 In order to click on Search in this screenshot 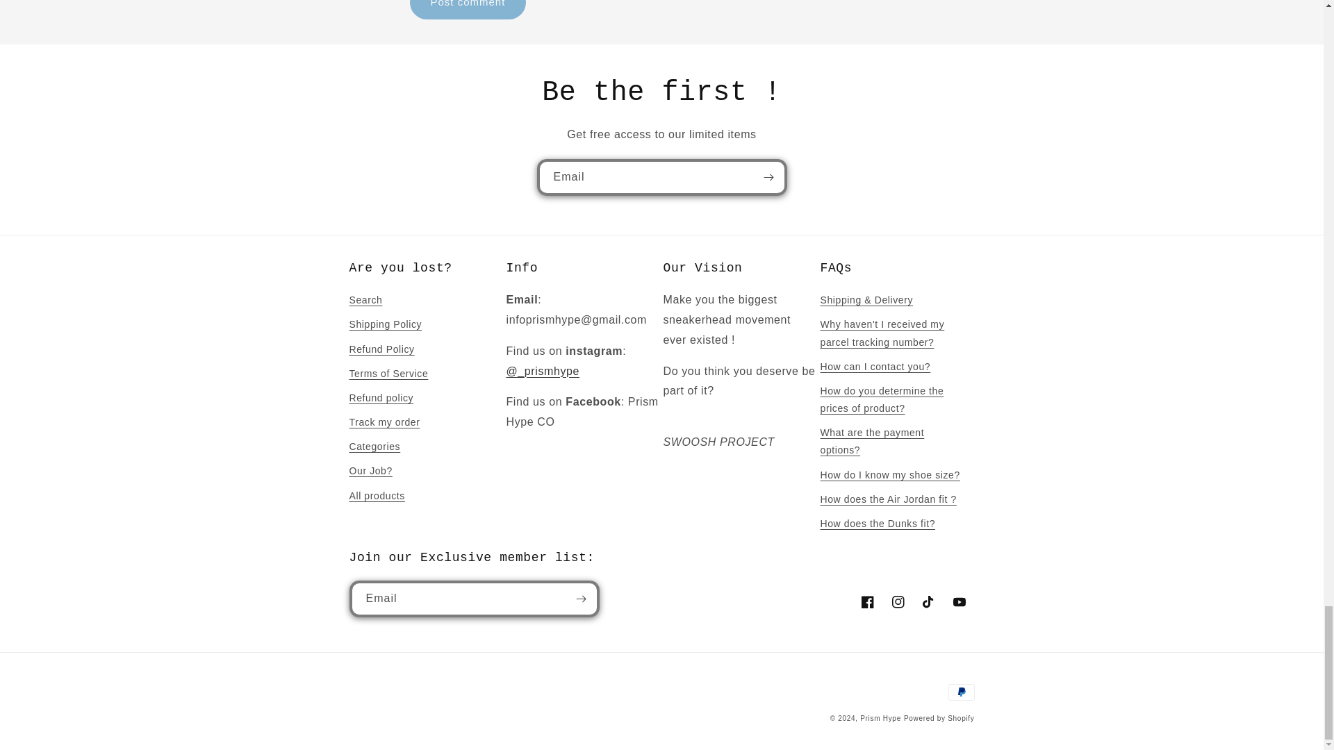, I will do `click(365, 302)`.